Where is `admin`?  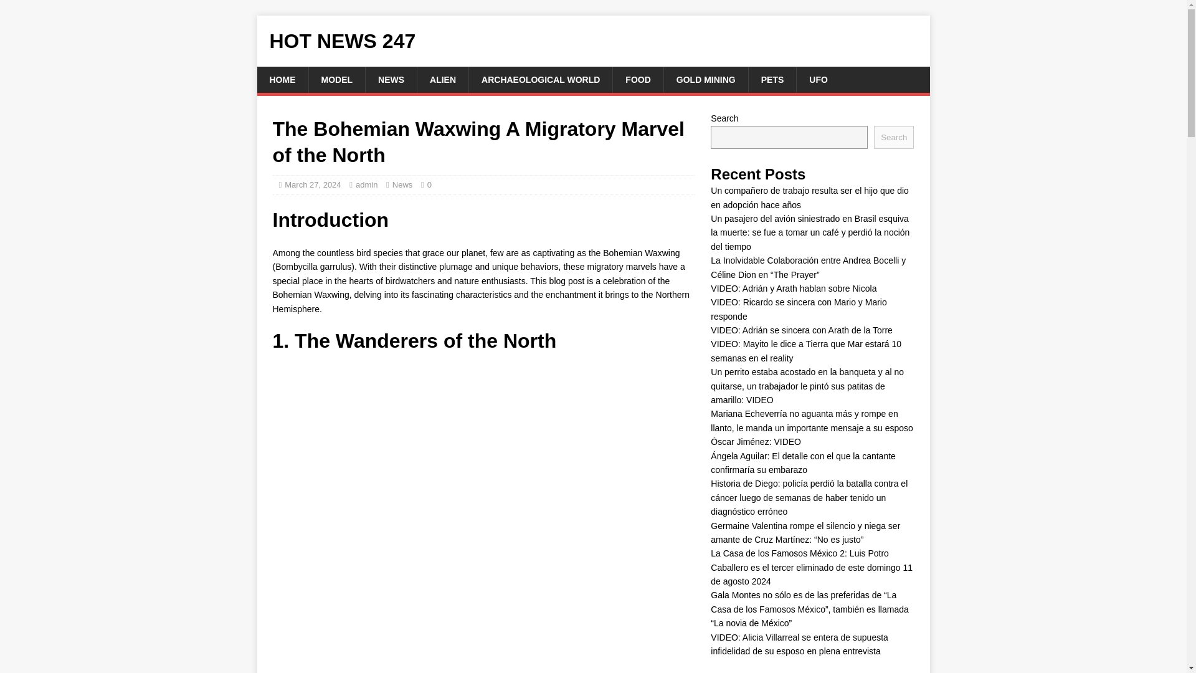
admin is located at coordinates (366, 184).